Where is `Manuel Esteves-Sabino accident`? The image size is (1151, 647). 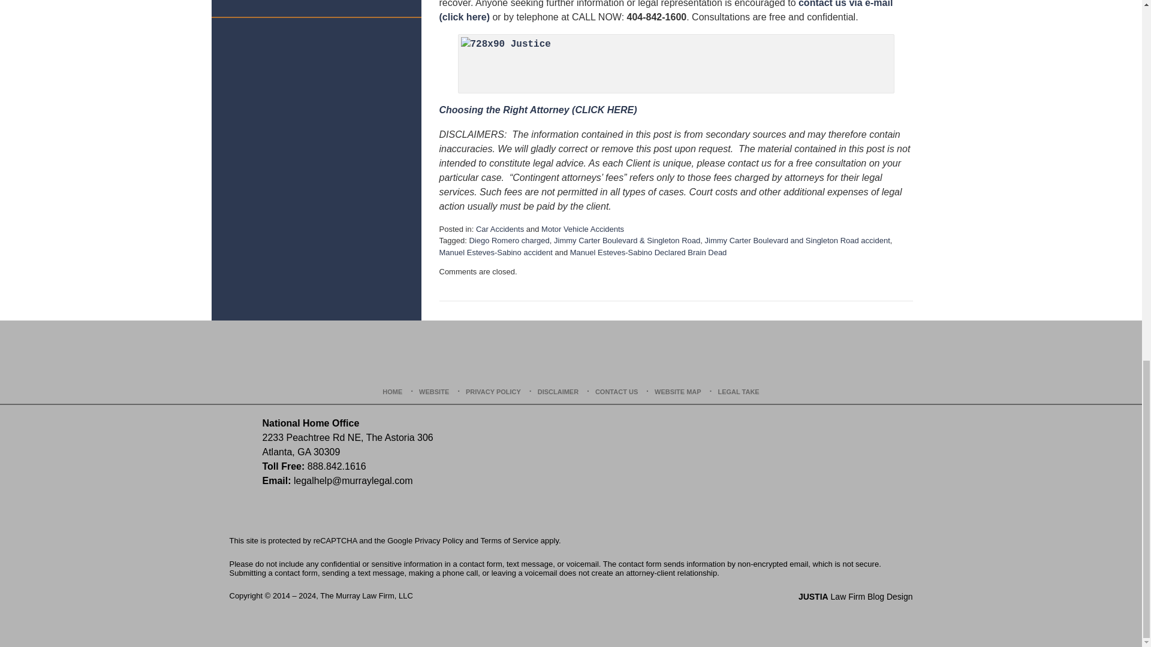
Manuel Esteves-Sabino accident is located at coordinates (495, 252).